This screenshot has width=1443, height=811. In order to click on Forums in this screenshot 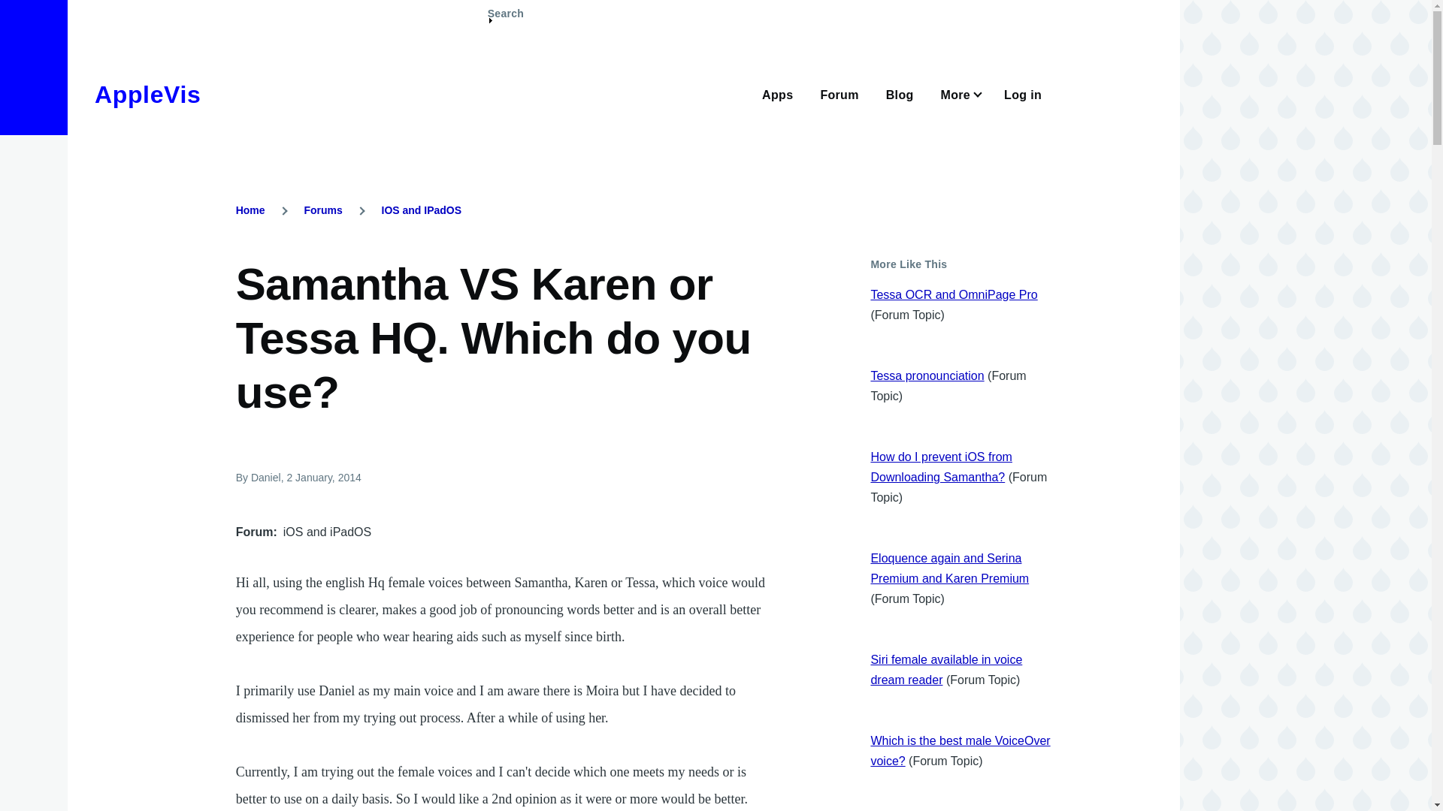, I will do `click(322, 210)`.